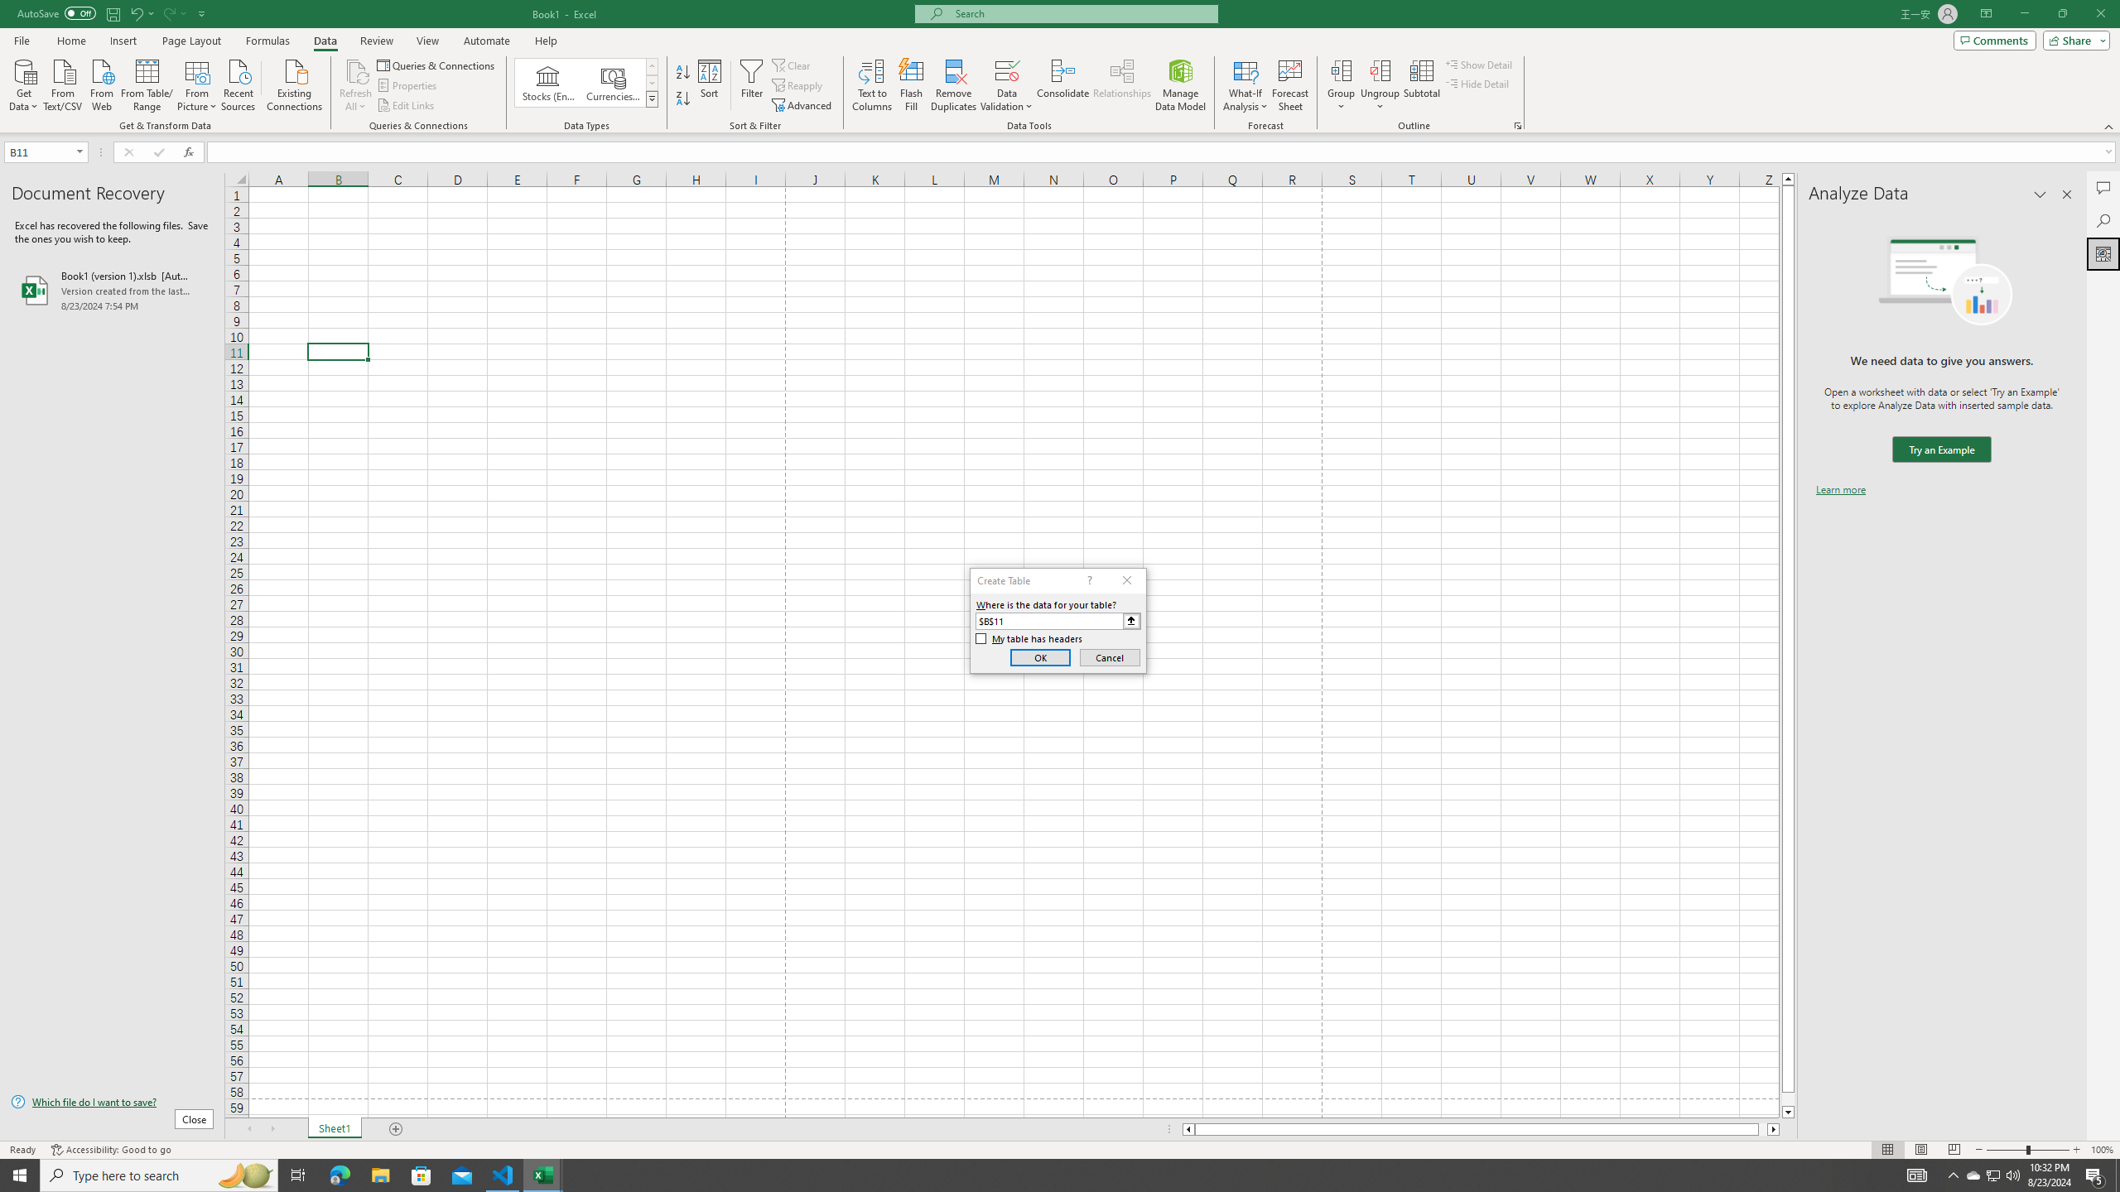 This screenshot has height=1192, width=2120. What do you see at coordinates (1122, 85) in the screenshot?
I see `Relationships` at bounding box center [1122, 85].